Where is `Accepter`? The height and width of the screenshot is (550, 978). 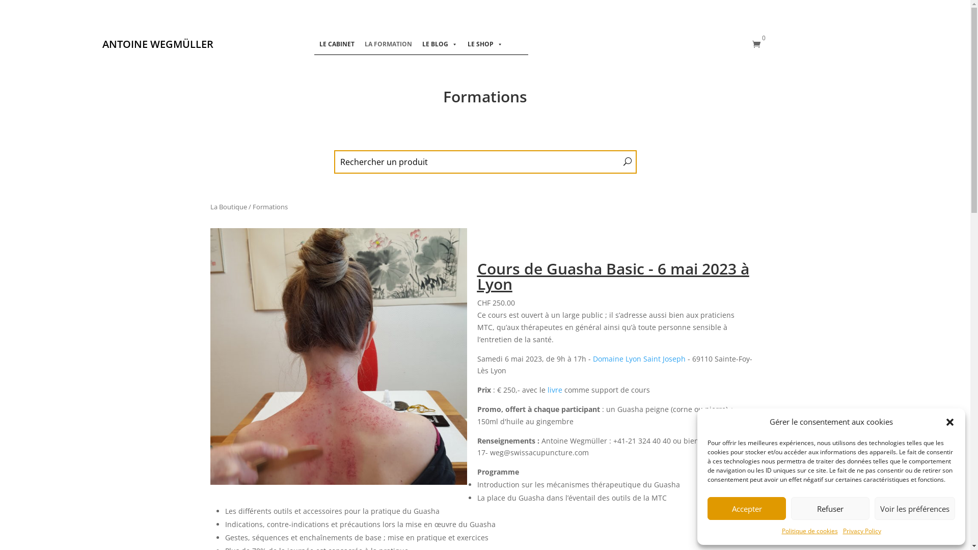 Accepter is located at coordinates (747, 508).